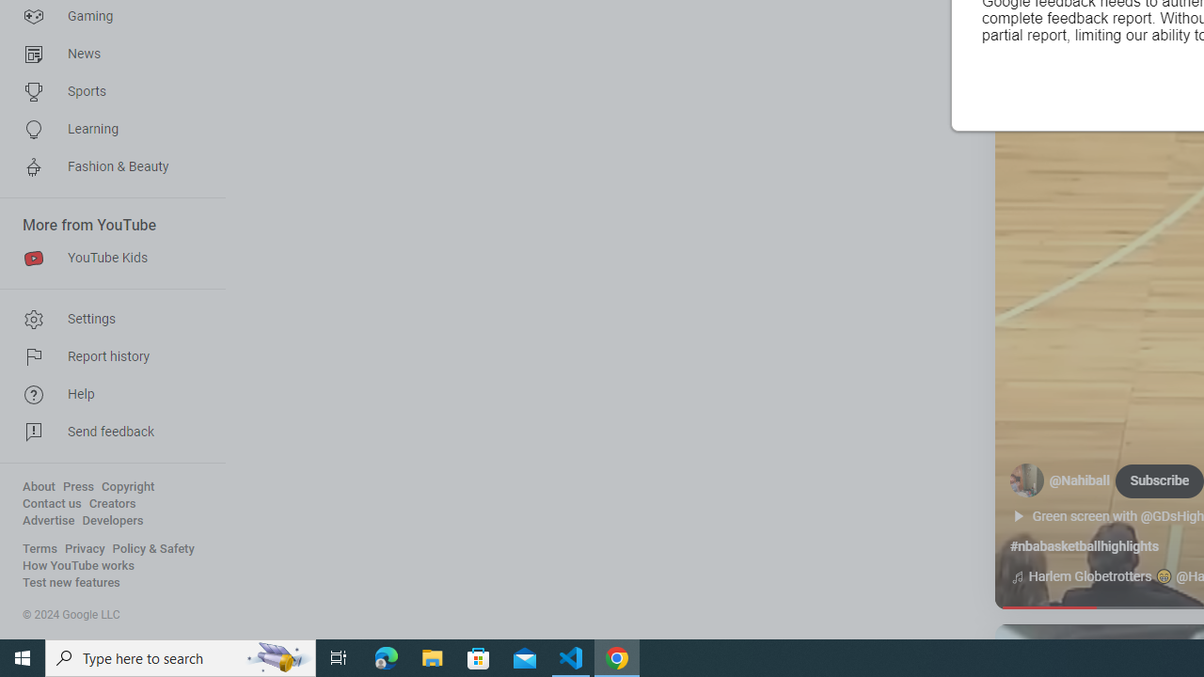  I want to click on Report history, so click(107, 357).